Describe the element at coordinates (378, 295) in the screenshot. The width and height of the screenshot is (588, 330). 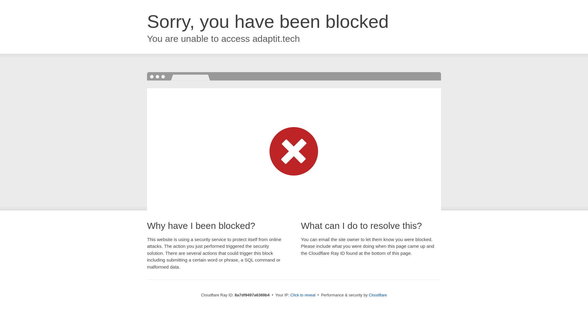
I see `Cloudflare` at that location.